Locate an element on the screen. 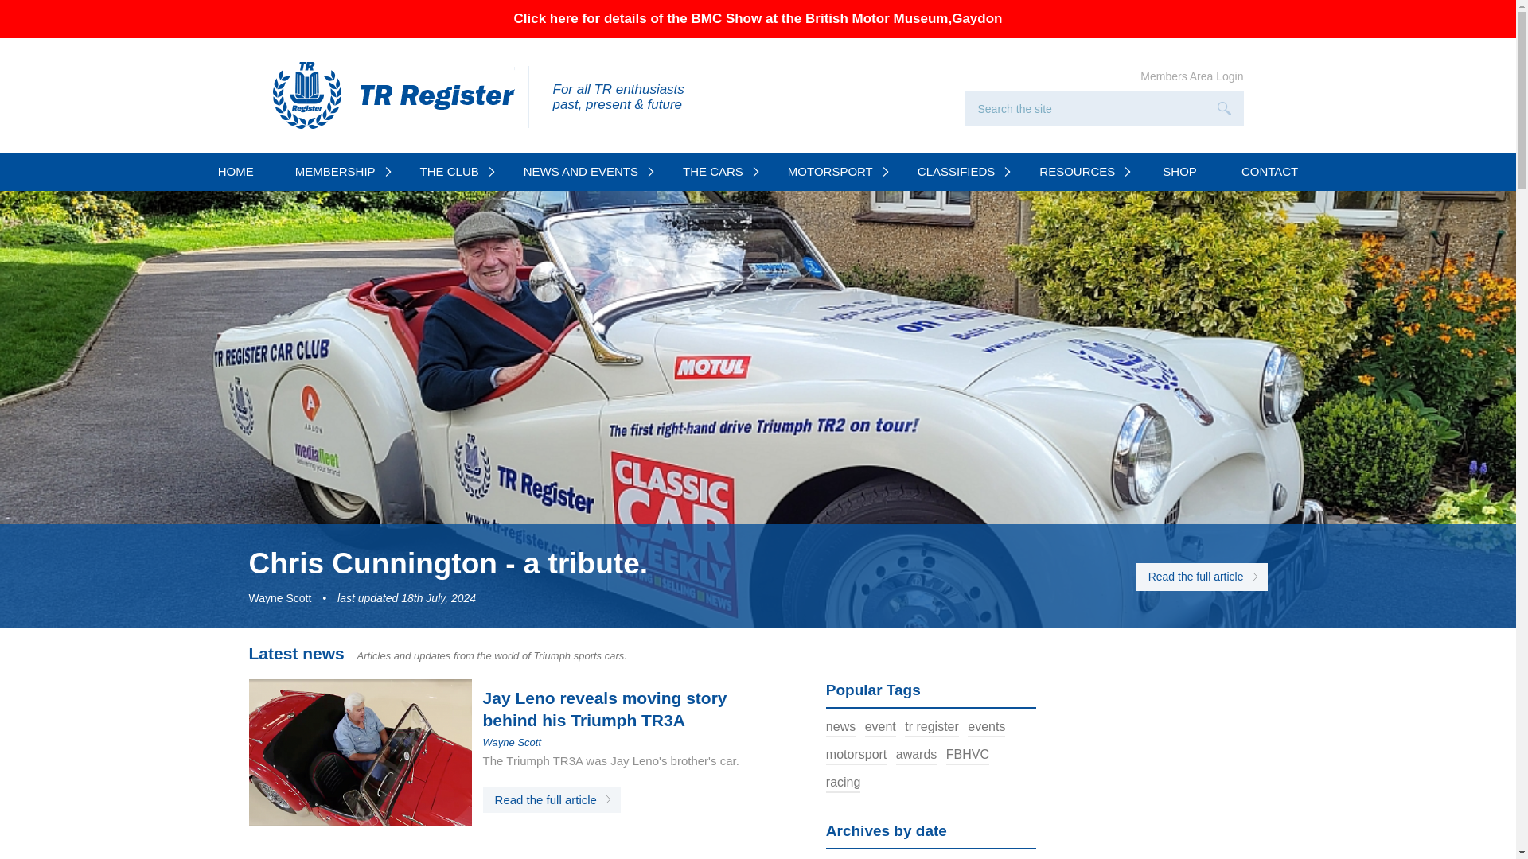 The height and width of the screenshot is (859, 1528). THE CLUB is located at coordinates (452, 172).